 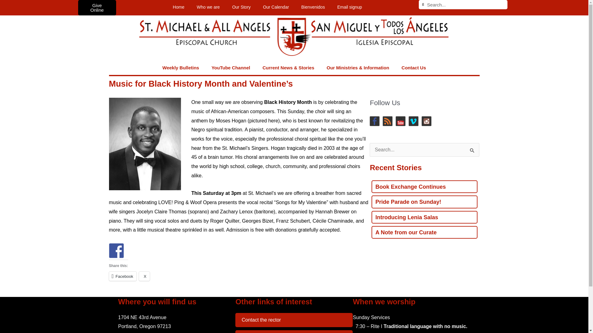 What do you see at coordinates (241, 7) in the screenshot?
I see `Our Story` at bounding box center [241, 7].